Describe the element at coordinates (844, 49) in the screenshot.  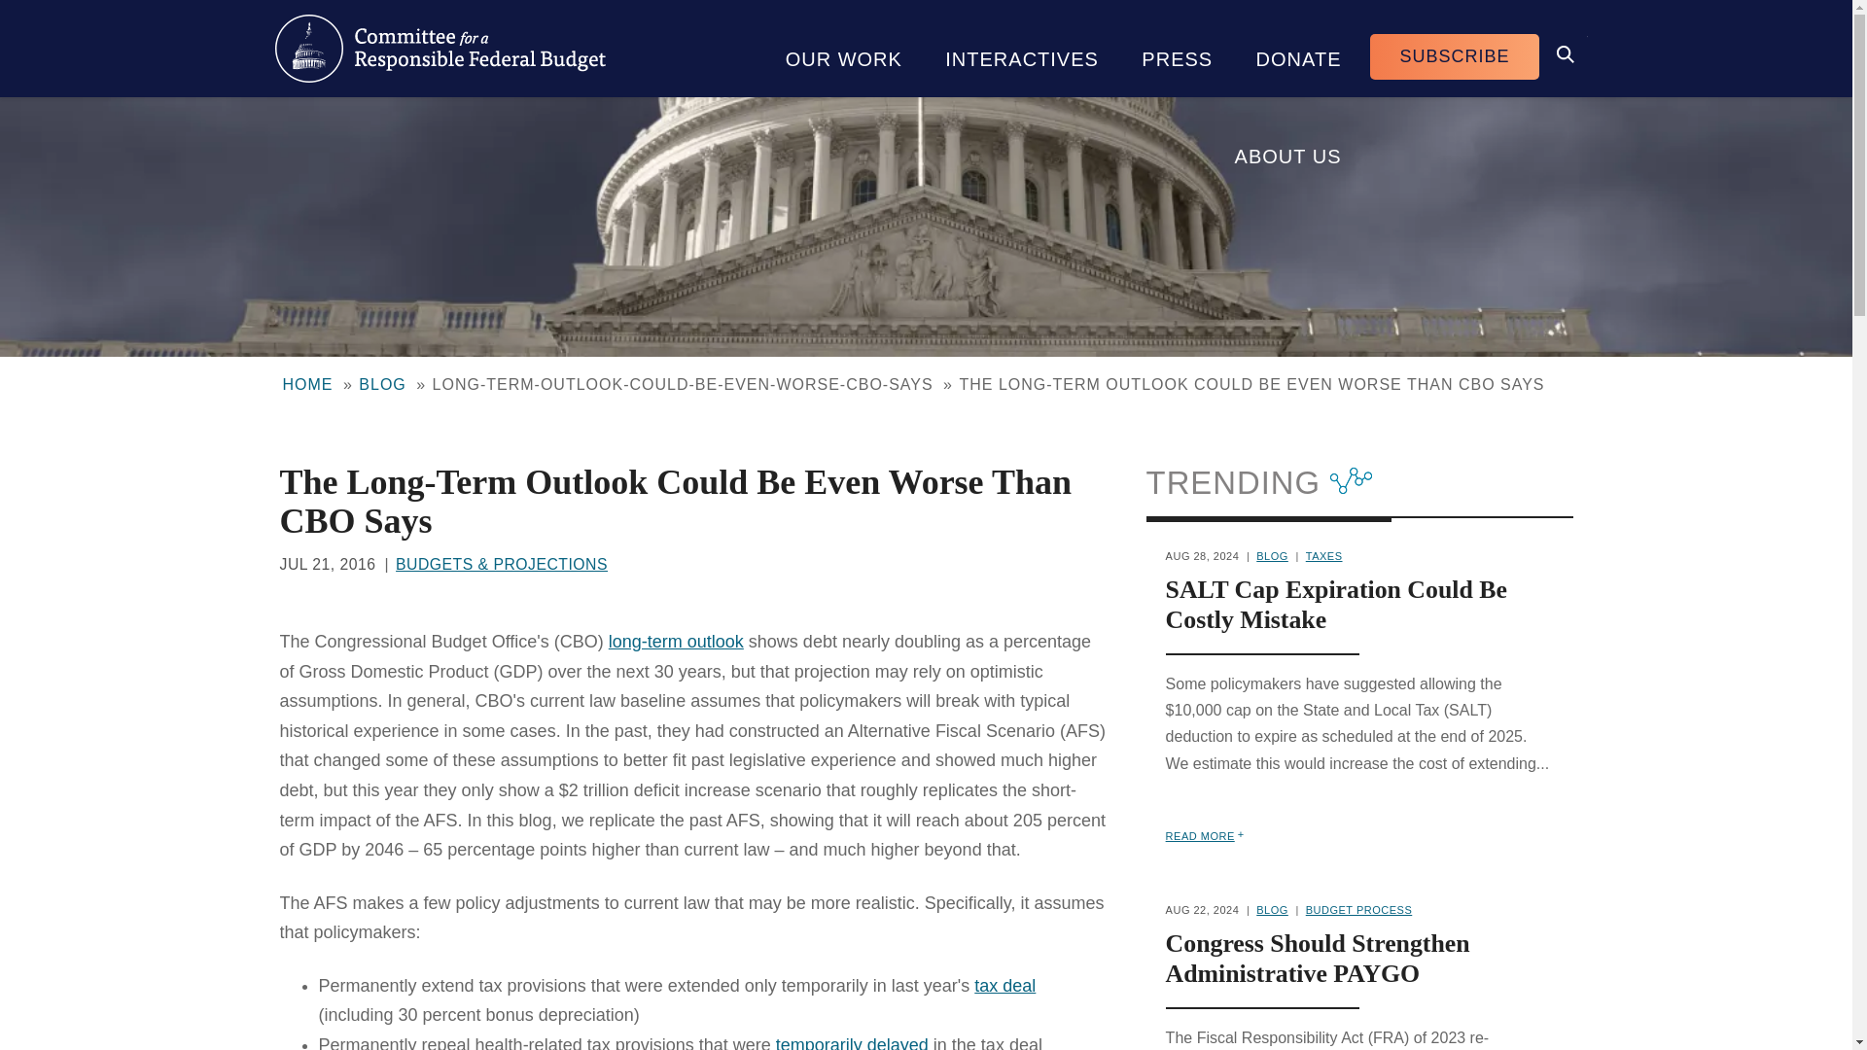
I see `OUR WORK` at that location.